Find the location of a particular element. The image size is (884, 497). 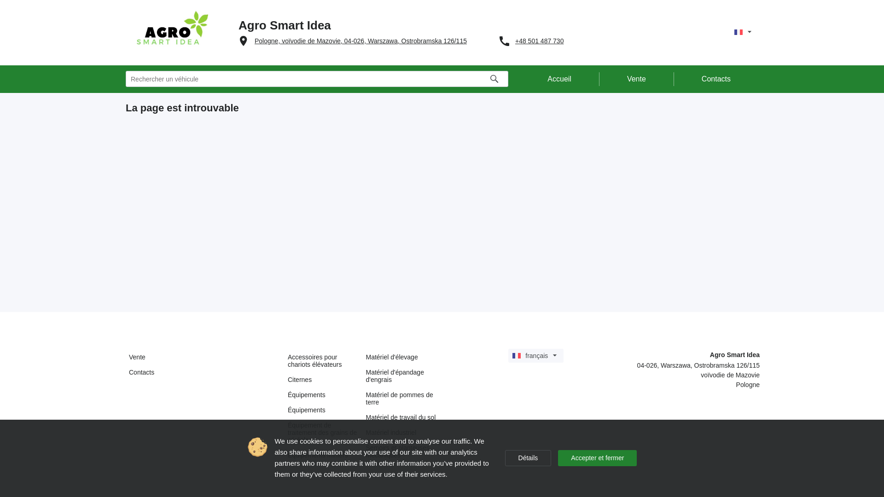

Contacts is located at coordinates (204, 372).